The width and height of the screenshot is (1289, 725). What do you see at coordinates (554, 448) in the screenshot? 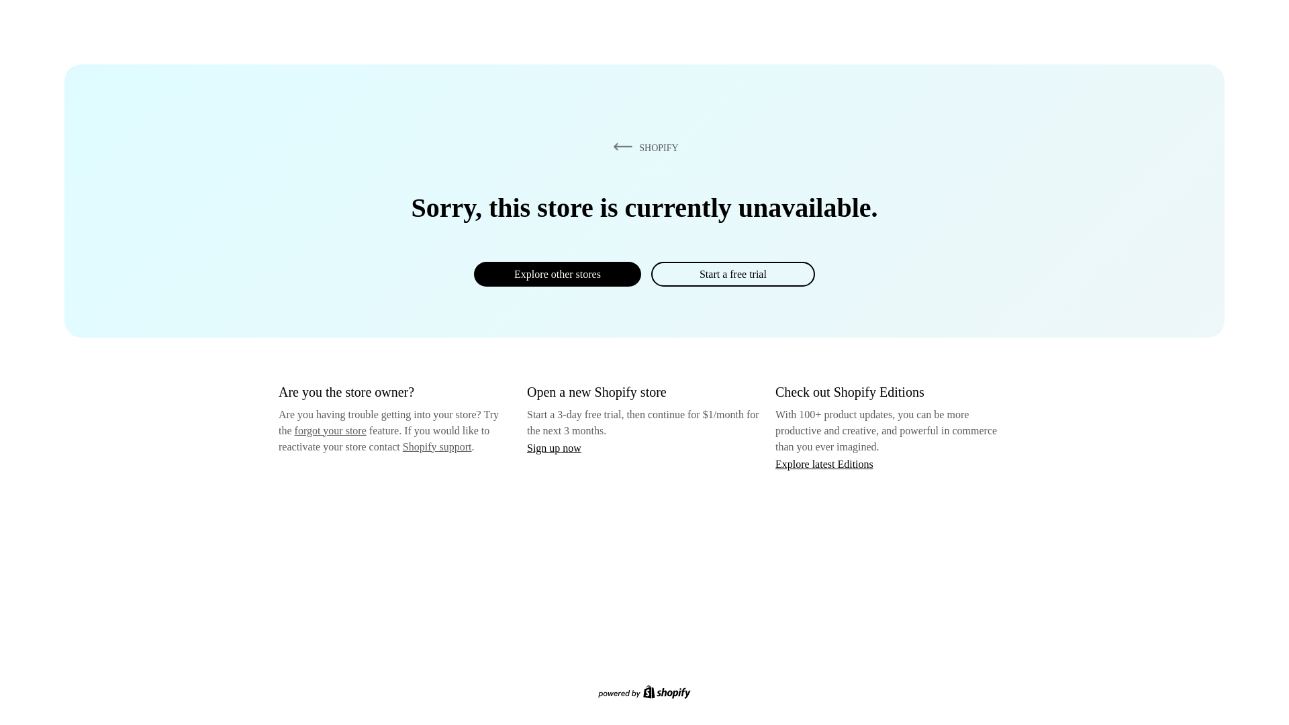
I see `Sign up now` at bounding box center [554, 448].